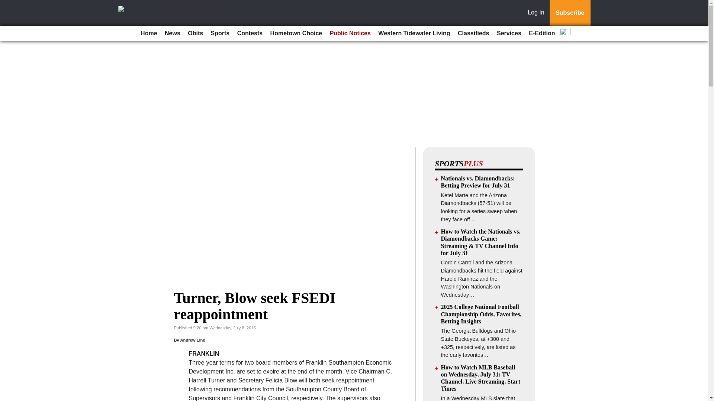 Image resolution: width=714 pixels, height=401 pixels. What do you see at coordinates (149, 33) in the screenshot?
I see `Home` at bounding box center [149, 33].